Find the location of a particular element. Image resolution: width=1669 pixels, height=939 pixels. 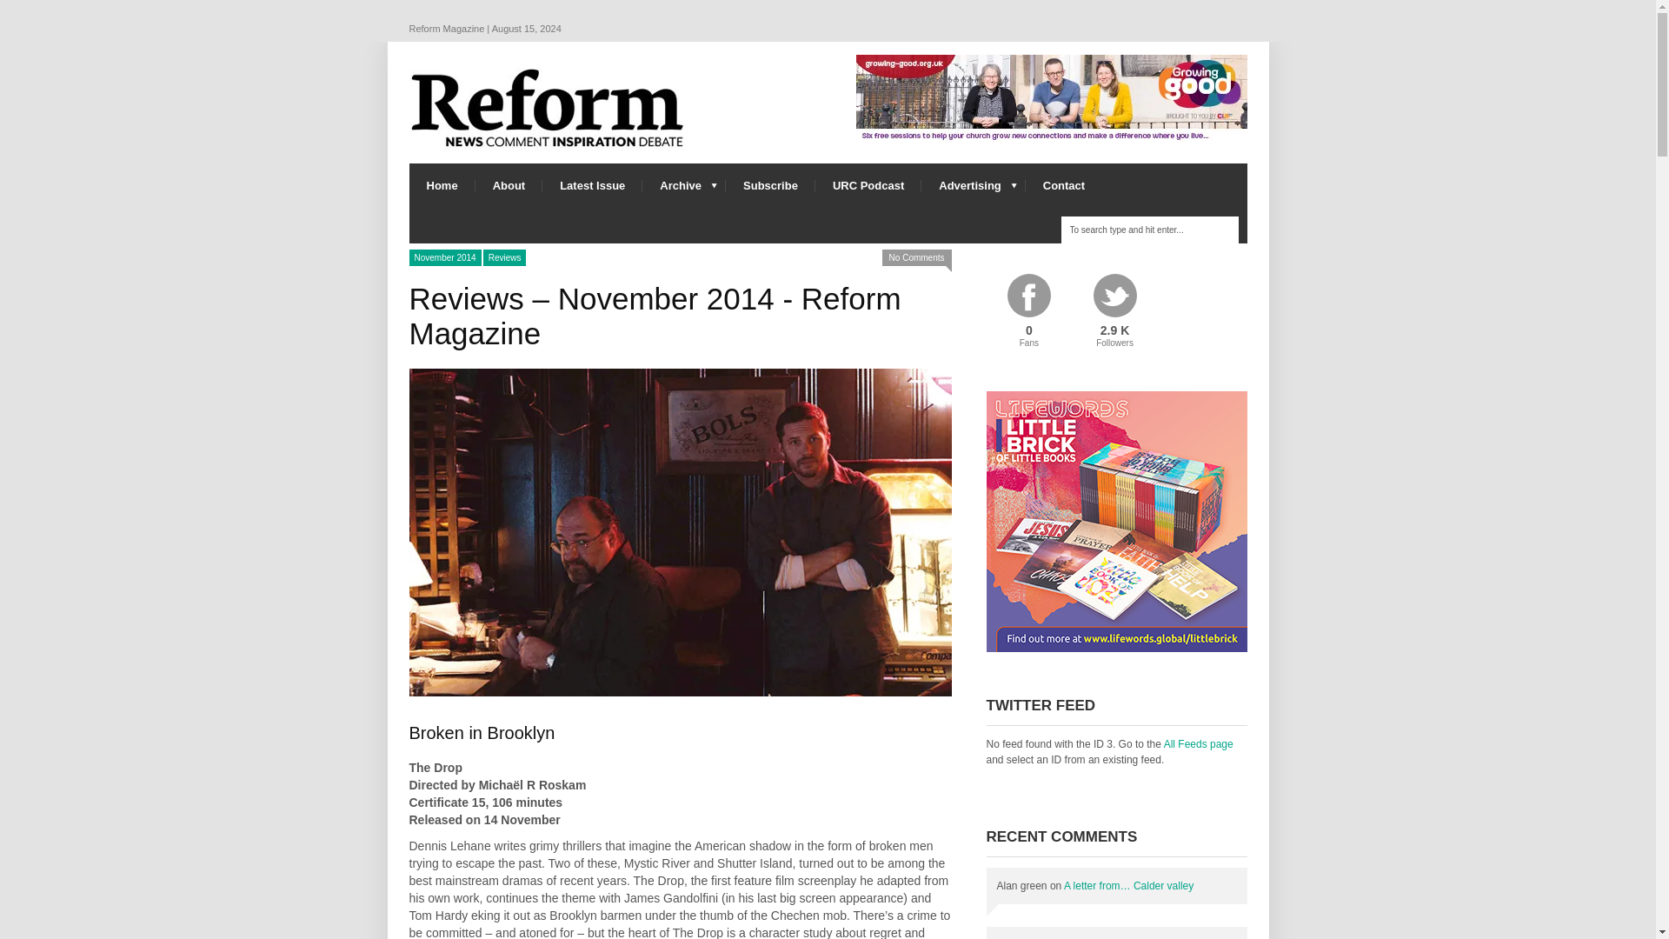

To search type and hit enter... is located at coordinates (1149, 230).